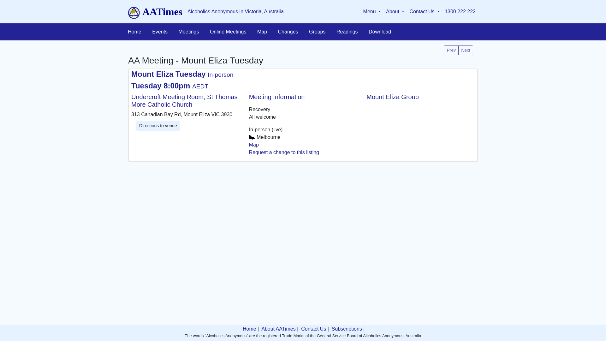 Image resolution: width=606 pixels, height=341 pixels. I want to click on Prev, so click(451, 51).